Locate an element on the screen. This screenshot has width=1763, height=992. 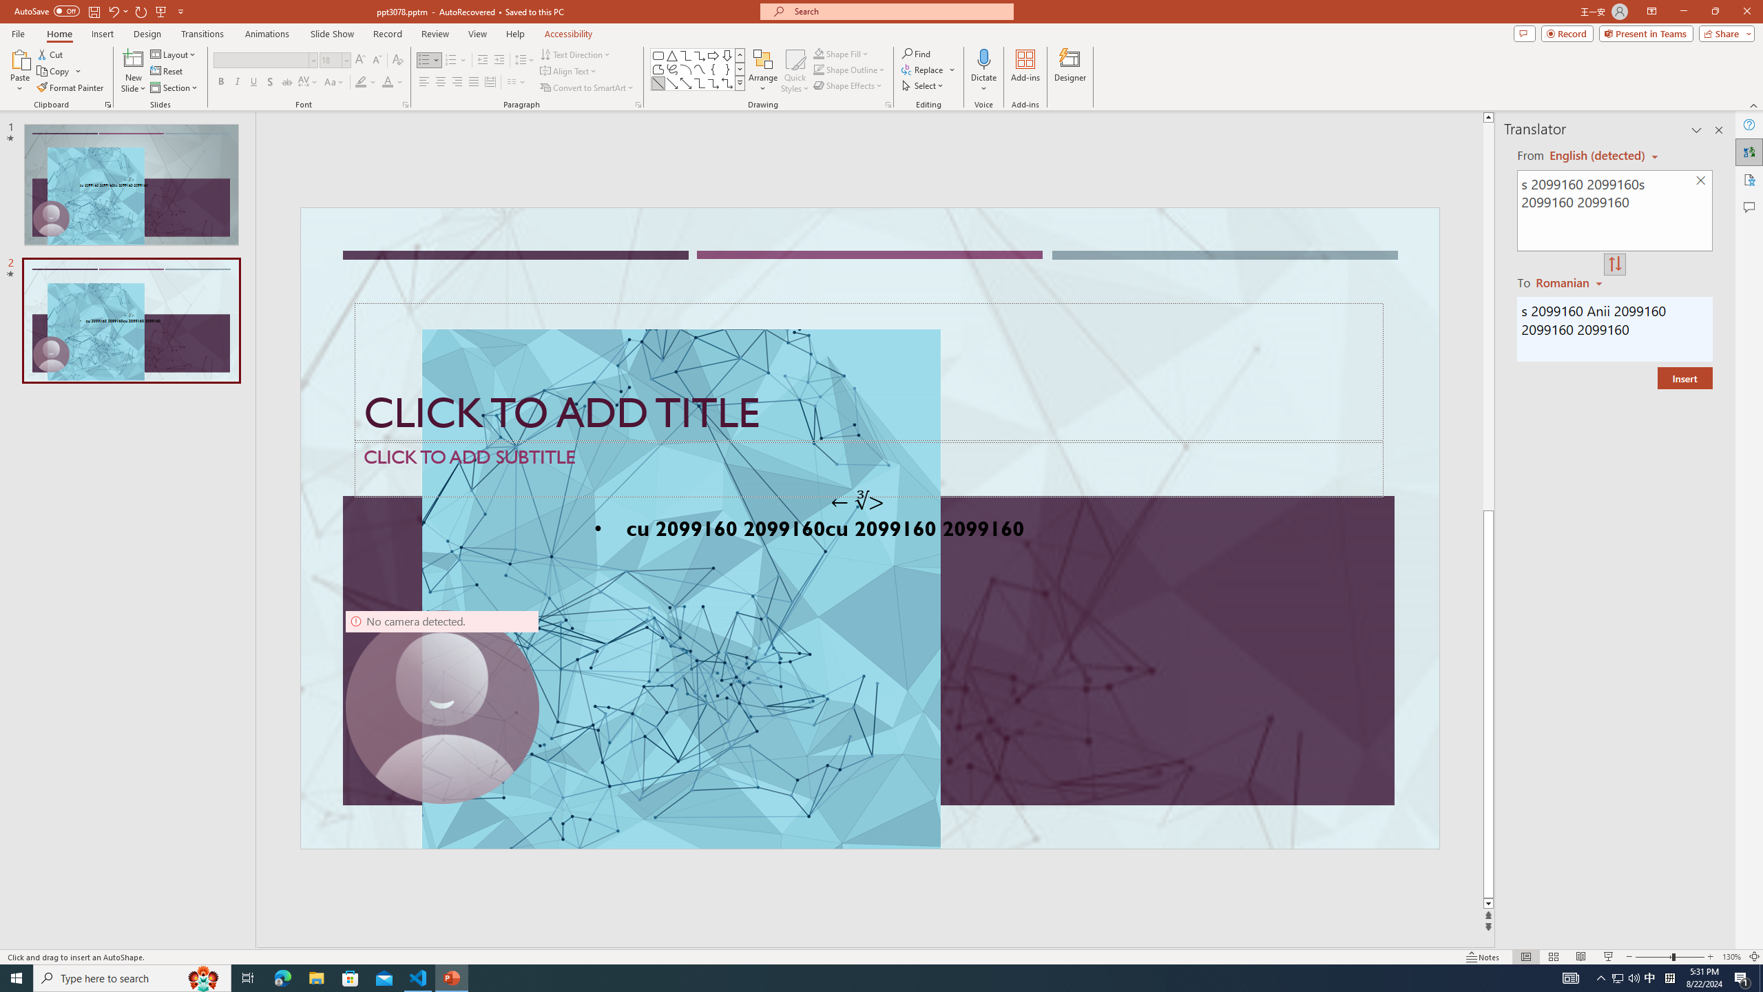
Shape Fill Dark Green, Accent 2 is located at coordinates (818, 54).